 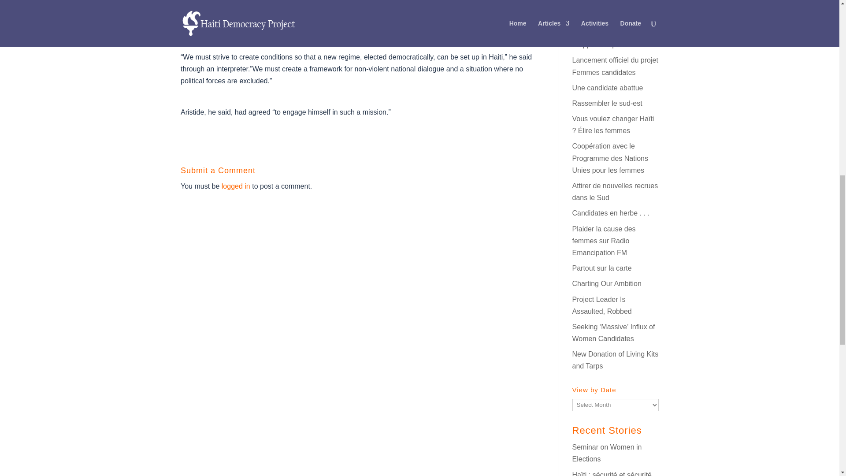 I want to click on logged in, so click(x=236, y=186).